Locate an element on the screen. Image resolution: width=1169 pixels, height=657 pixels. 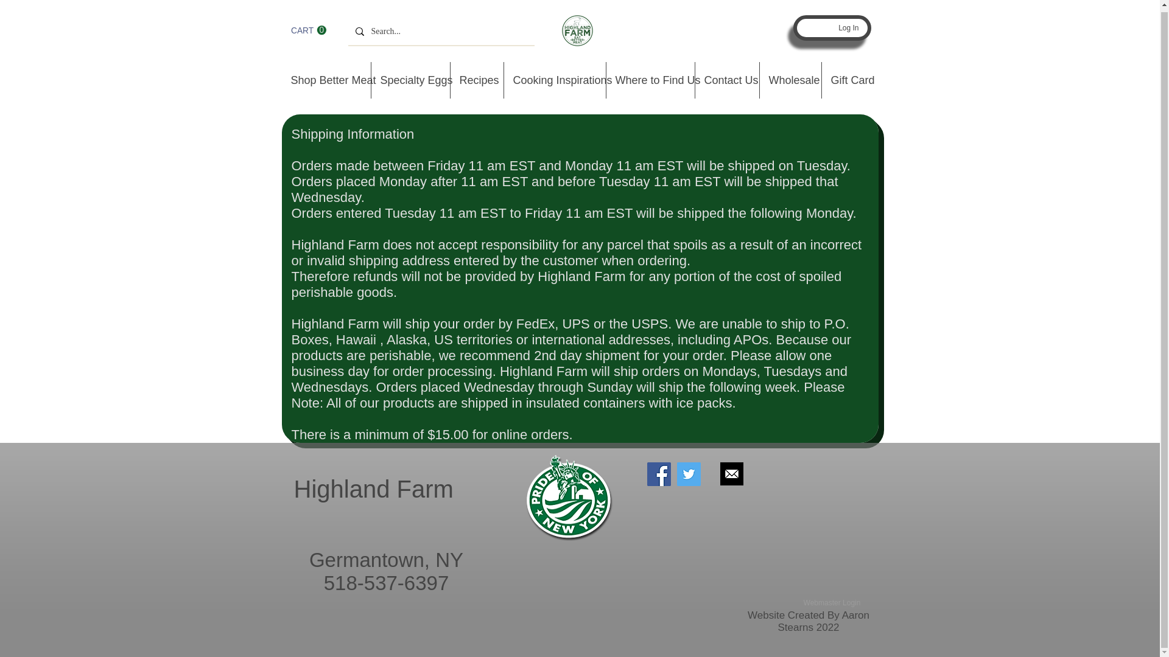
Gift Card is located at coordinates (410, 80).